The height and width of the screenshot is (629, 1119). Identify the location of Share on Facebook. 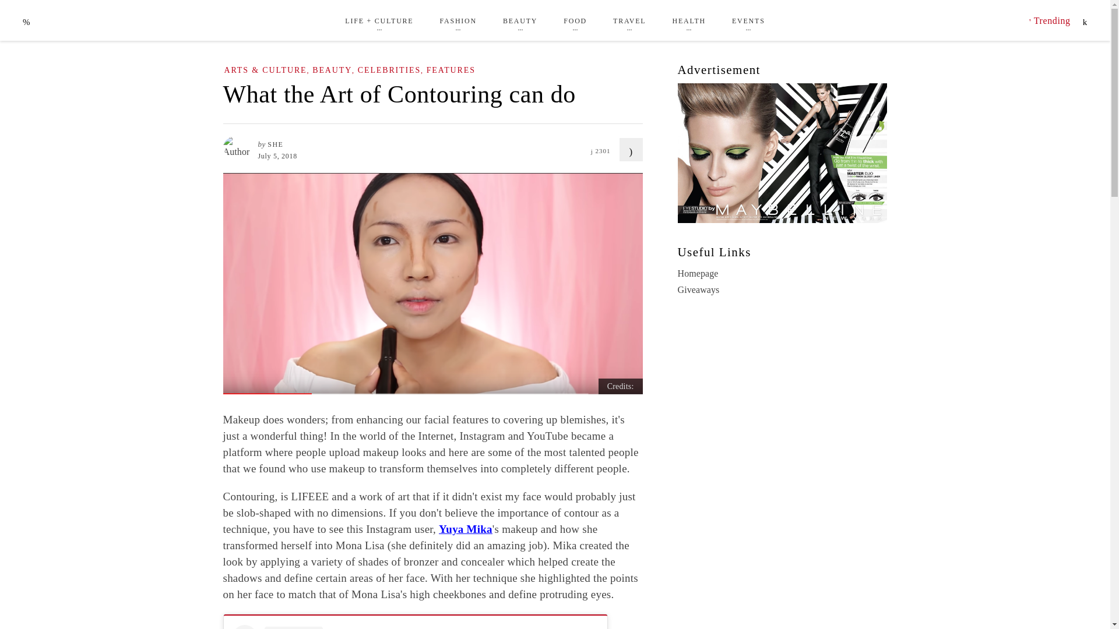
(631, 149).